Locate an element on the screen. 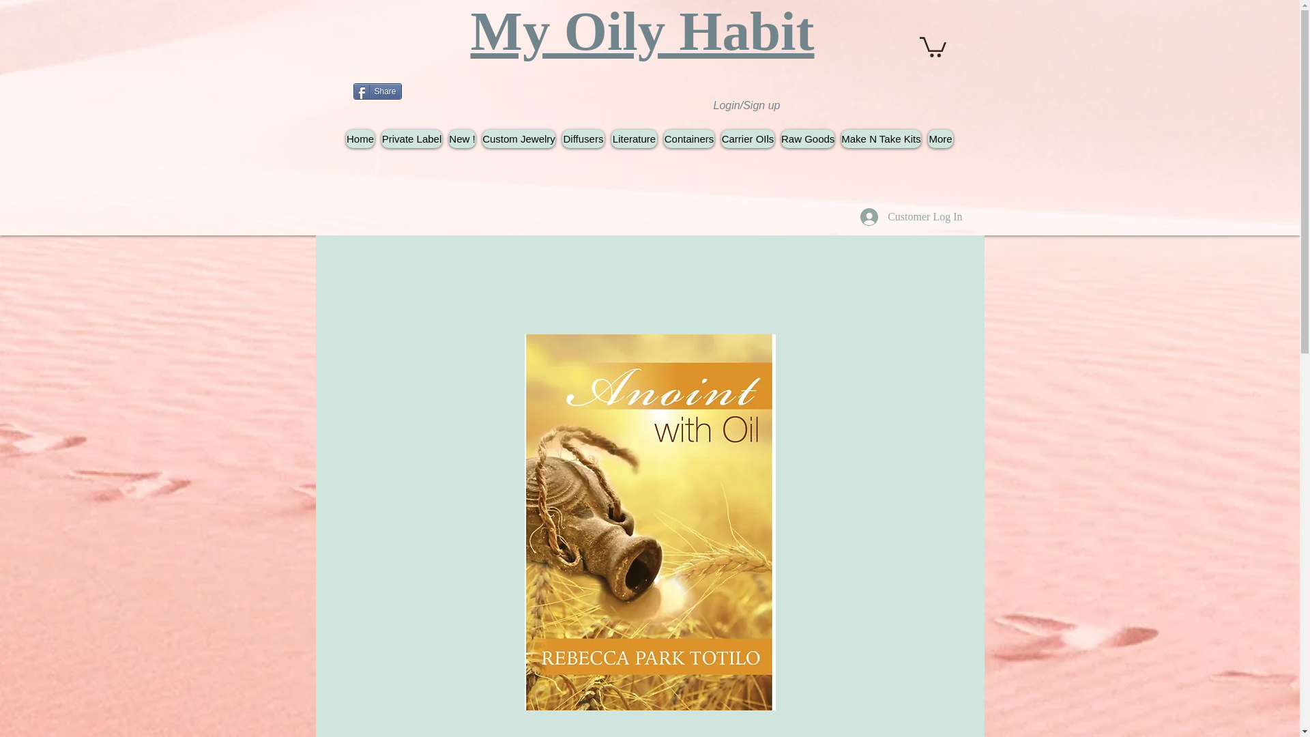 This screenshot has height=737, width=1310. Diffusers is located at coordinates (583, 139).